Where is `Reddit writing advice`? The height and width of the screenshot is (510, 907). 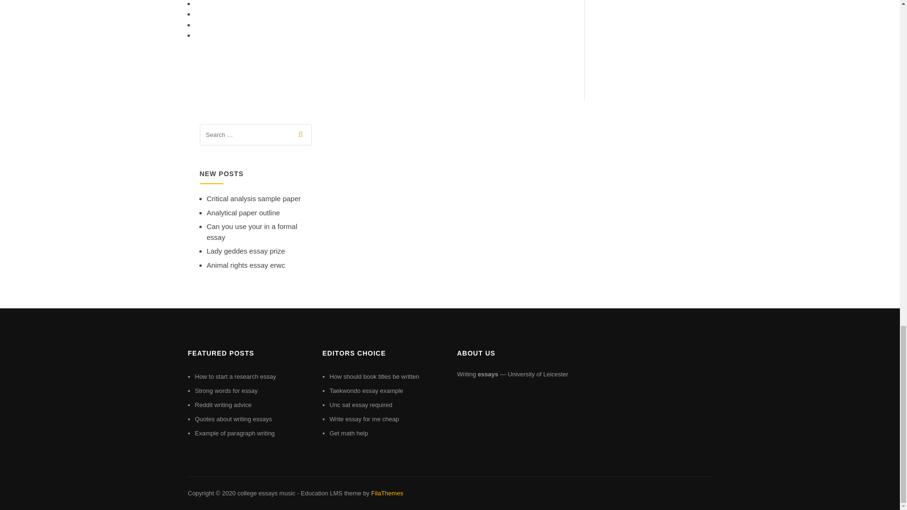 Reddit writing advice is located at coordinates (223, 405).